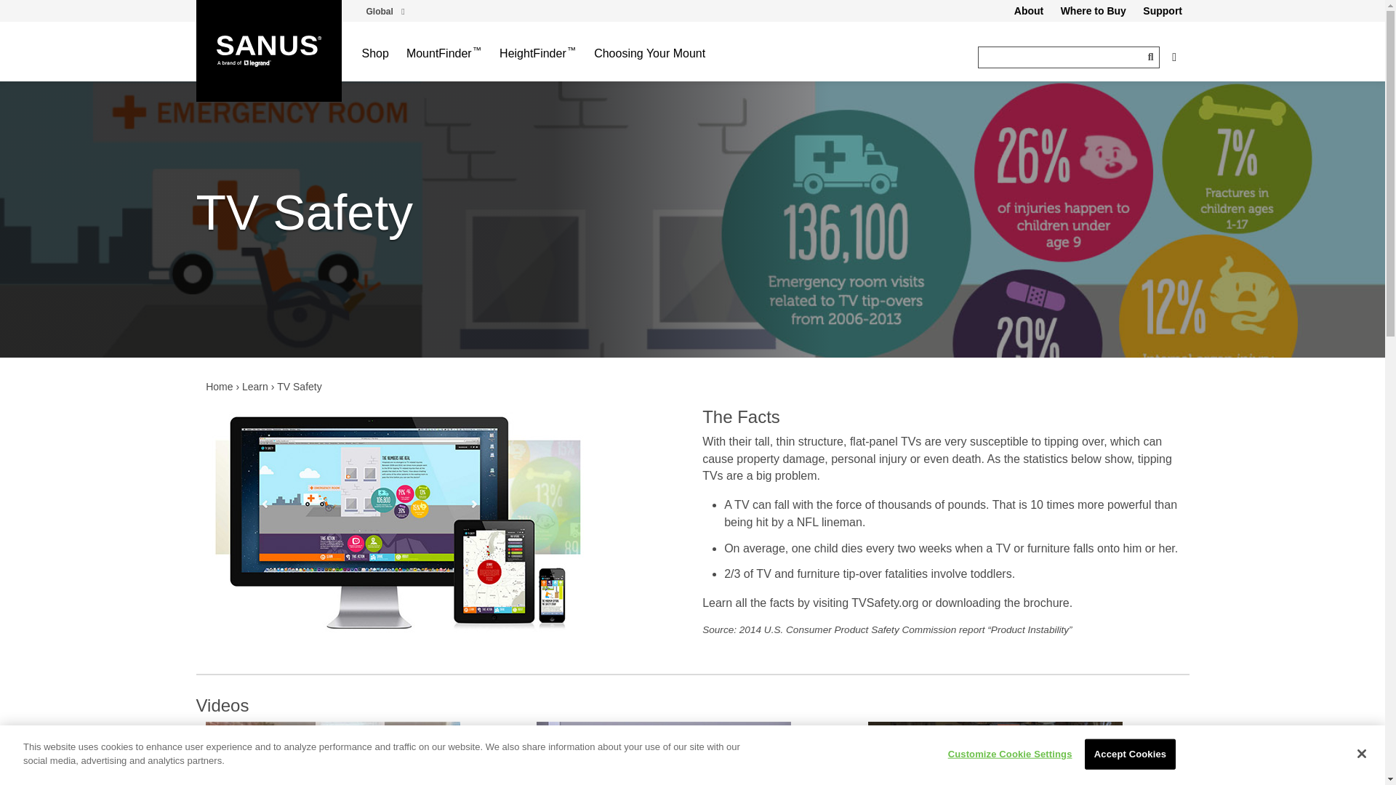 Image resolution: width=1396 pixels, height=785 pixels. Describe the element at coordinates (1093, 11) in the screenshot. I see `Where to Buy` at that location.